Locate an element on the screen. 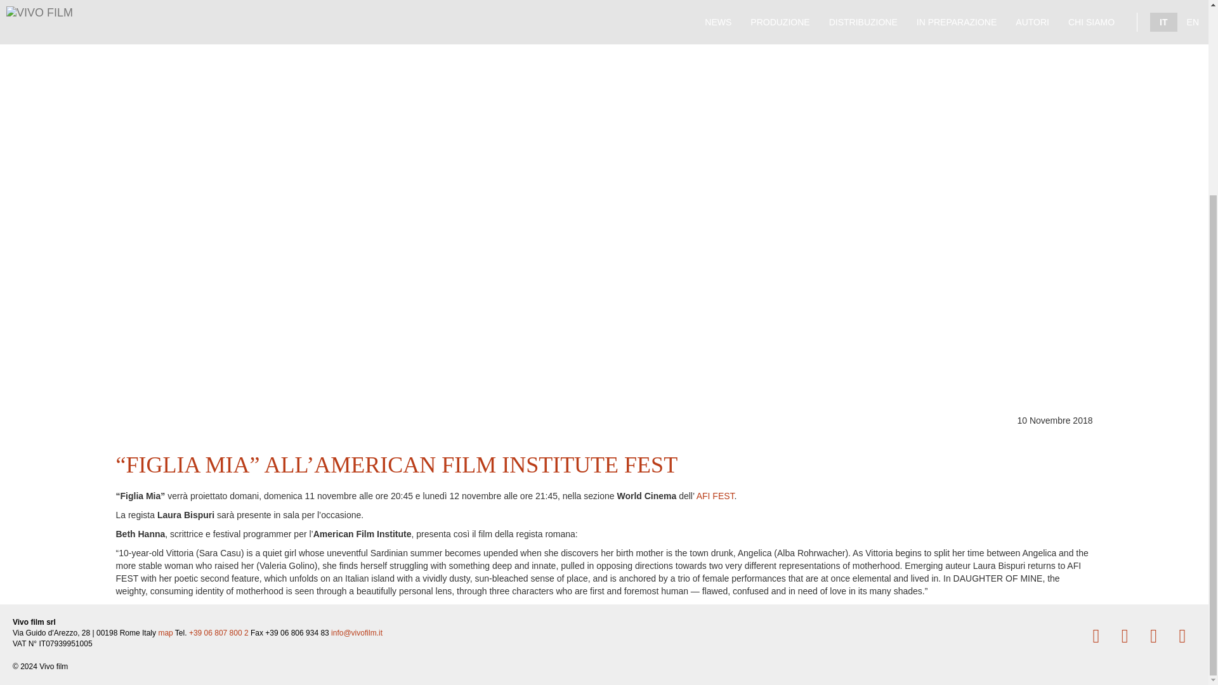  Write to Vivo film is located at coordinates (357, 633).